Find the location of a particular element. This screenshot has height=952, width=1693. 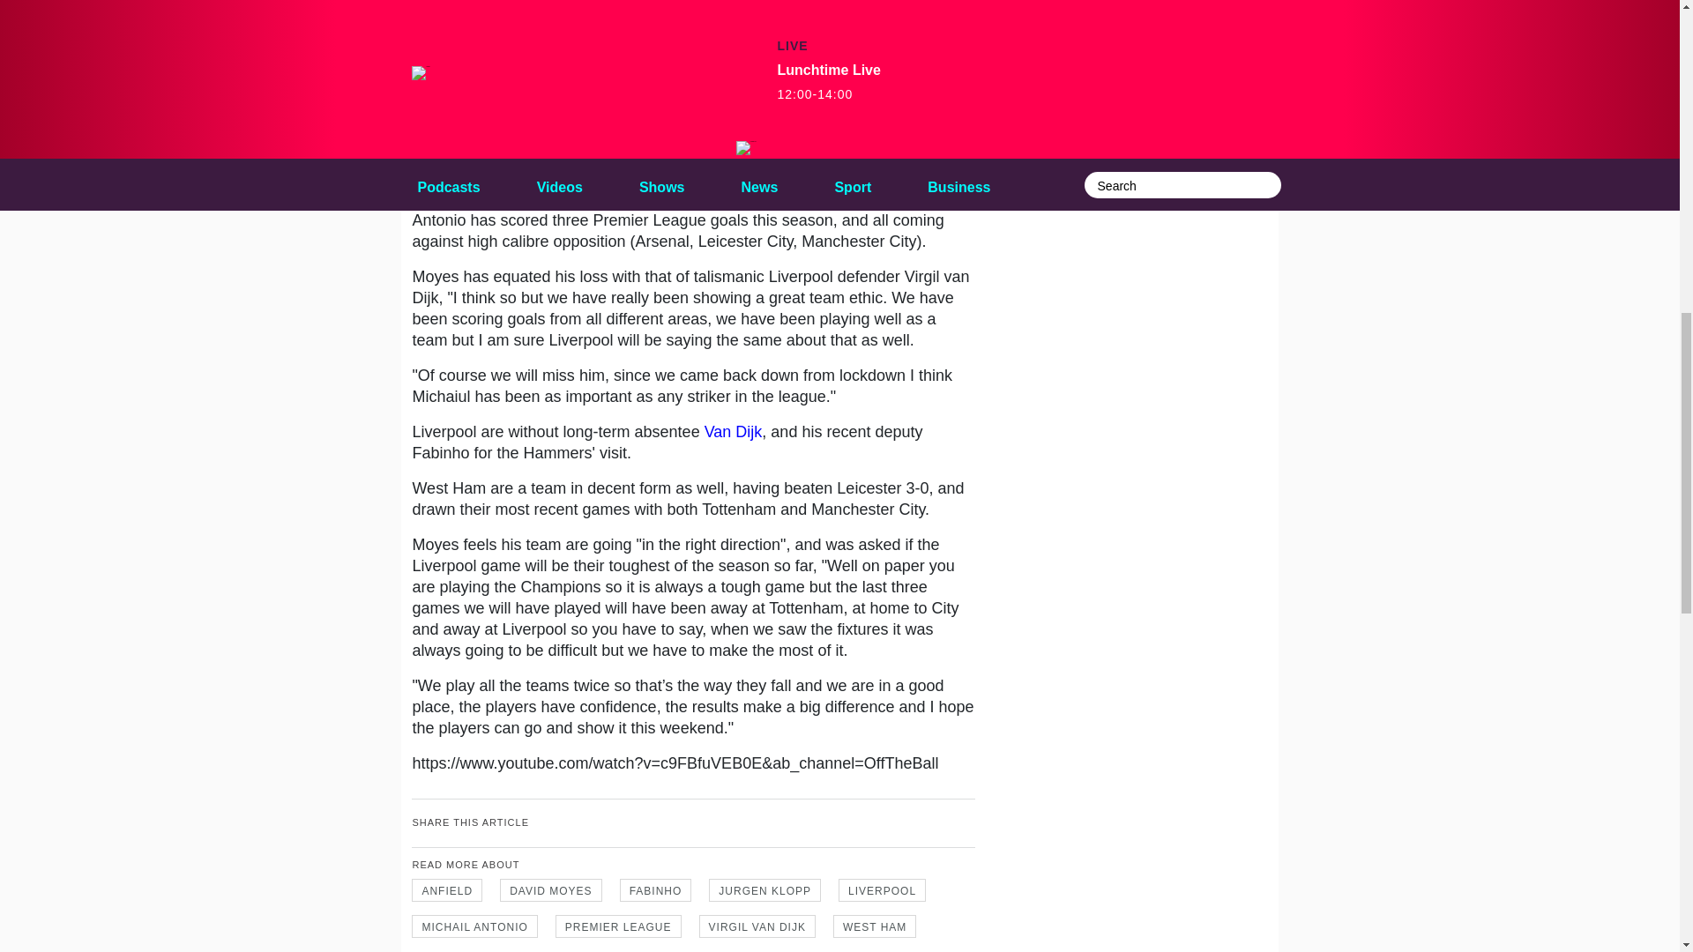

JURGEN KLOPP is located at coordinates (765, 889).